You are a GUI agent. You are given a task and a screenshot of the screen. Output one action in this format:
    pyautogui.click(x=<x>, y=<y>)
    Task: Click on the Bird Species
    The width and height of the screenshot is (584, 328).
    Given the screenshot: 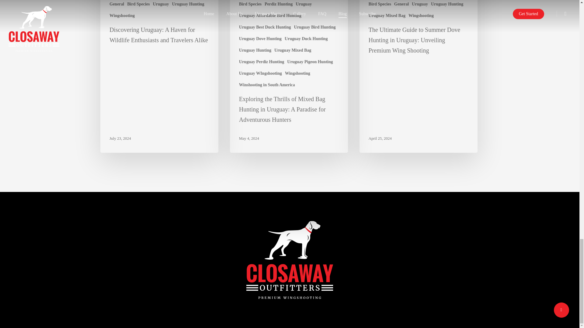 What is the action you would take?
    pyautogui.click(x=250, y=4)
    